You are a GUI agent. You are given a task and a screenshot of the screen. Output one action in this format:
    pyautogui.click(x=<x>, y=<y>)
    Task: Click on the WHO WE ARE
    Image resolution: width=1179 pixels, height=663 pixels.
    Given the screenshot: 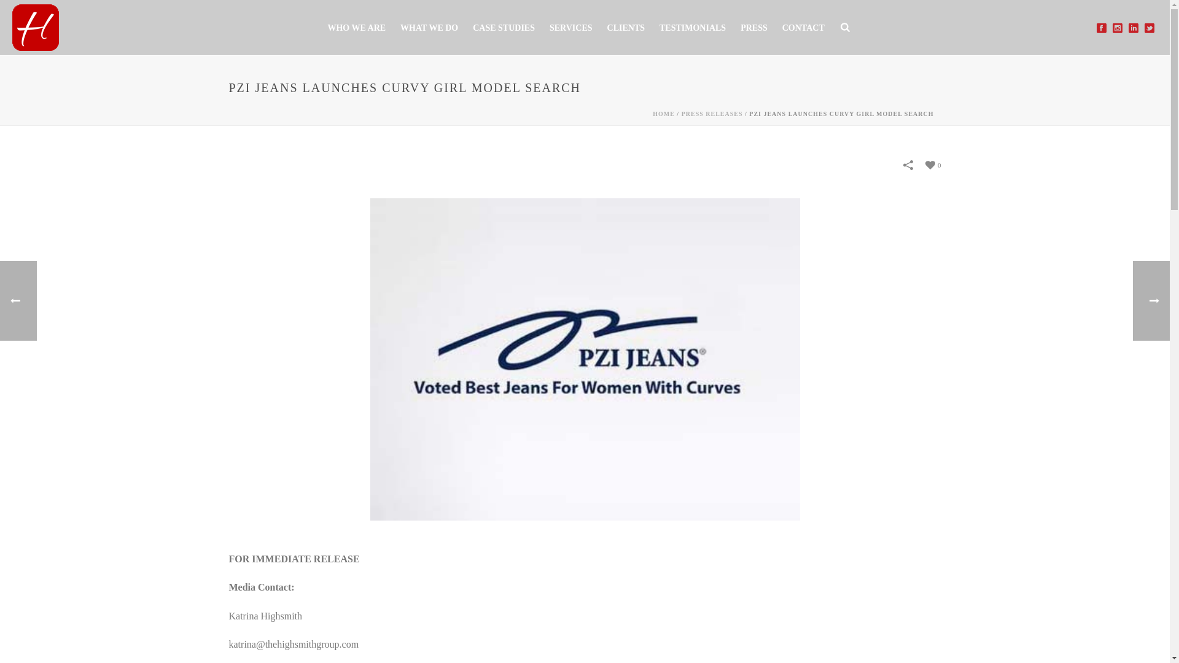 What is the action you would take?
    pyautogui.click(x=356, y=28)
    